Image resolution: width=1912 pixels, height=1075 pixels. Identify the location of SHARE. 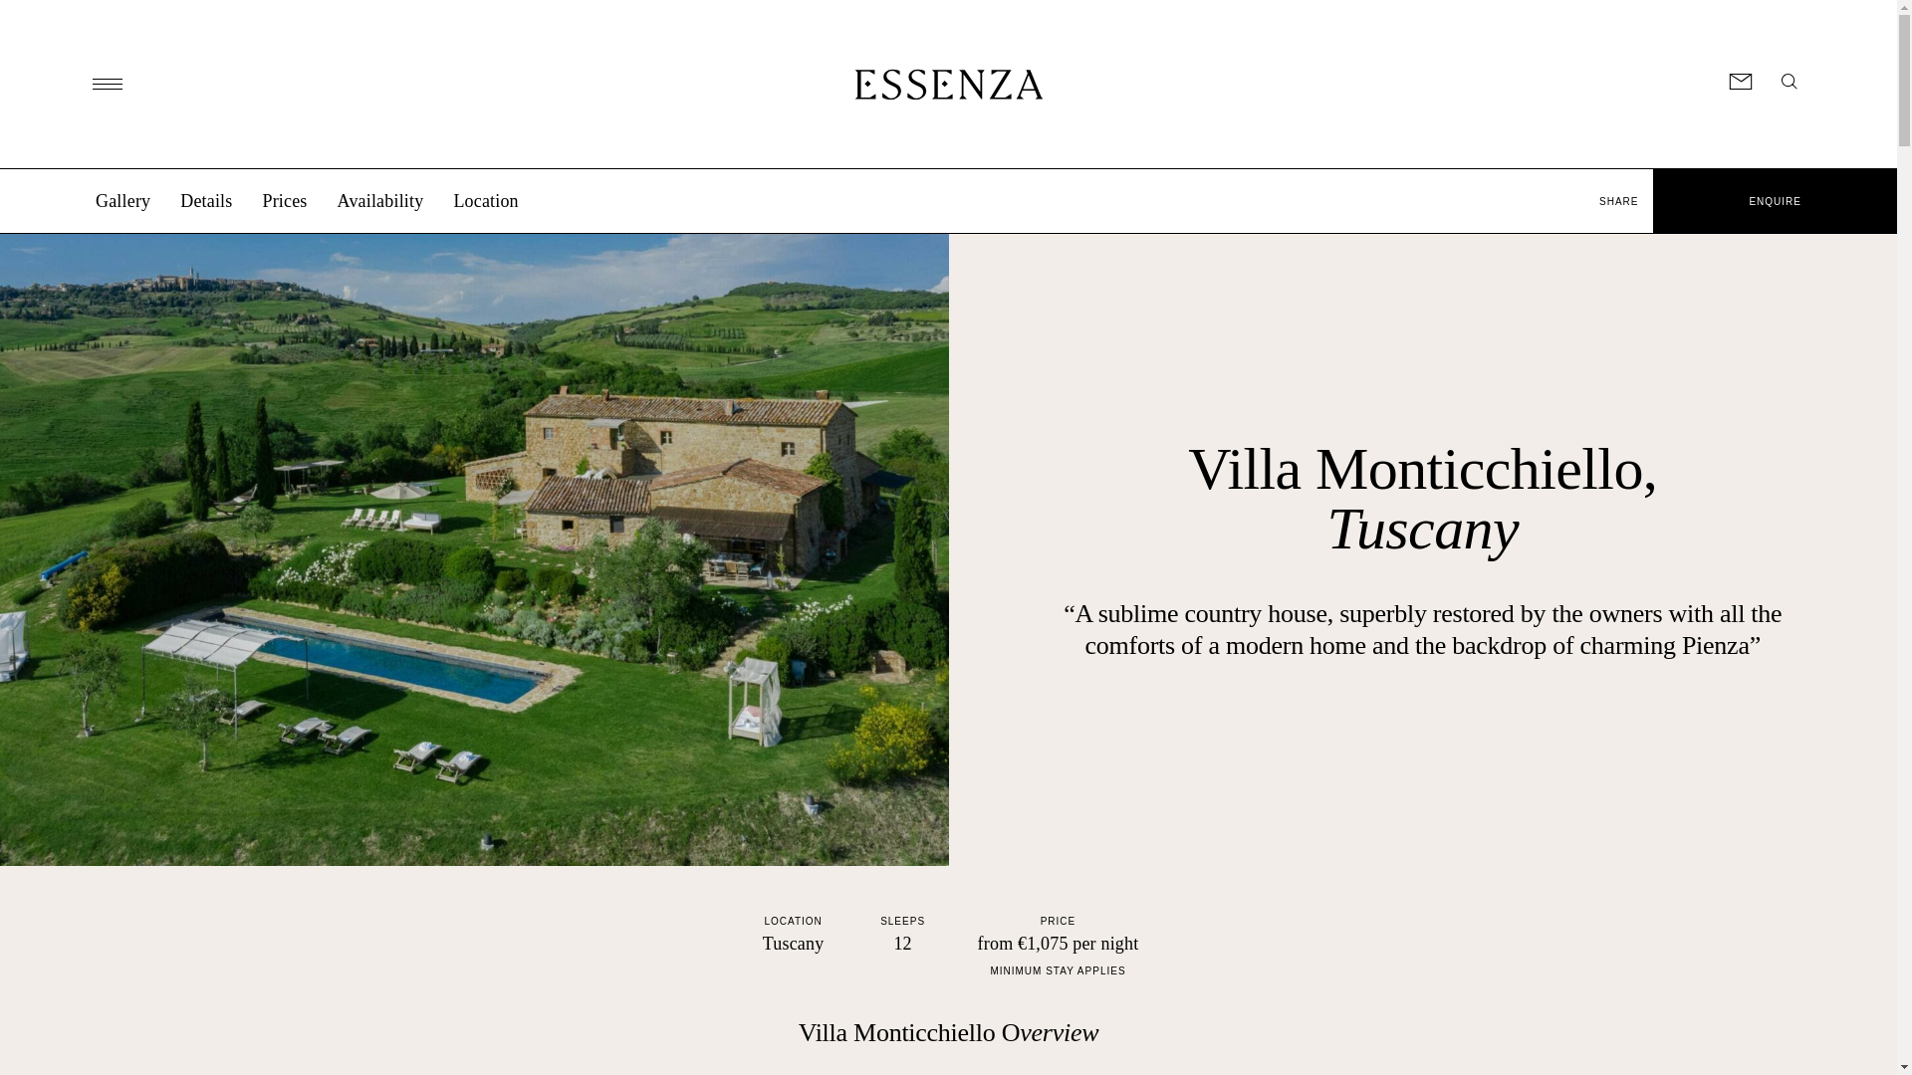
(1619, 201).